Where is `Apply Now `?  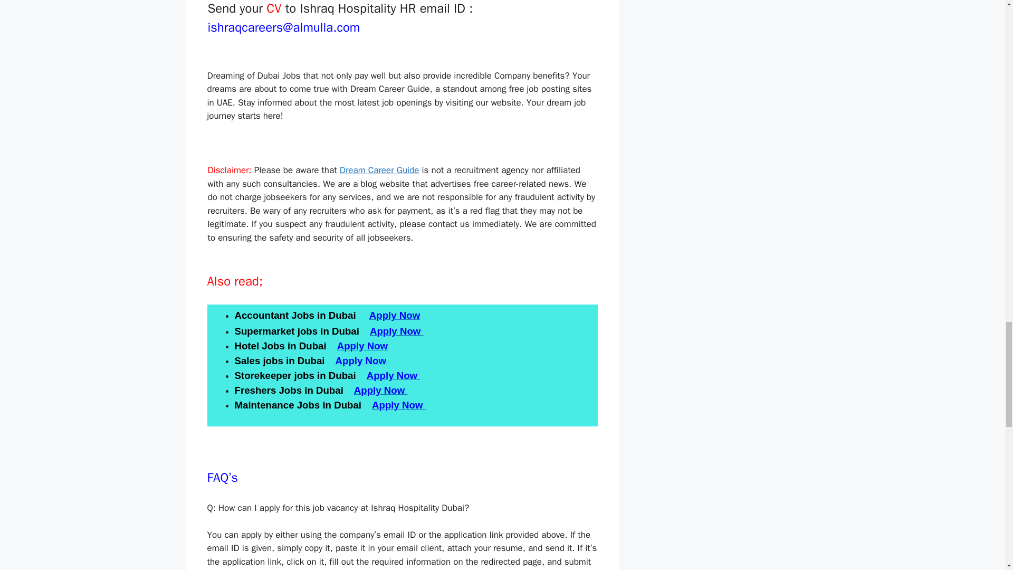
Apply Now  is located at coordinates (394, 375).